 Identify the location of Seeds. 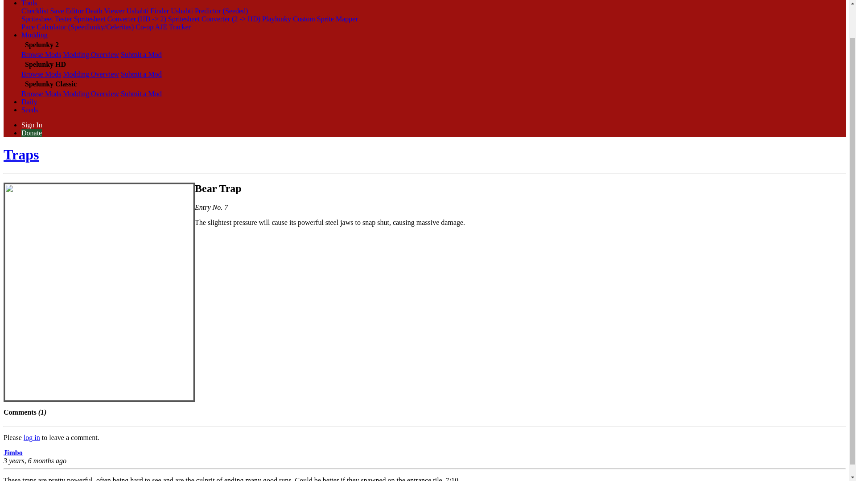
(29, 110).